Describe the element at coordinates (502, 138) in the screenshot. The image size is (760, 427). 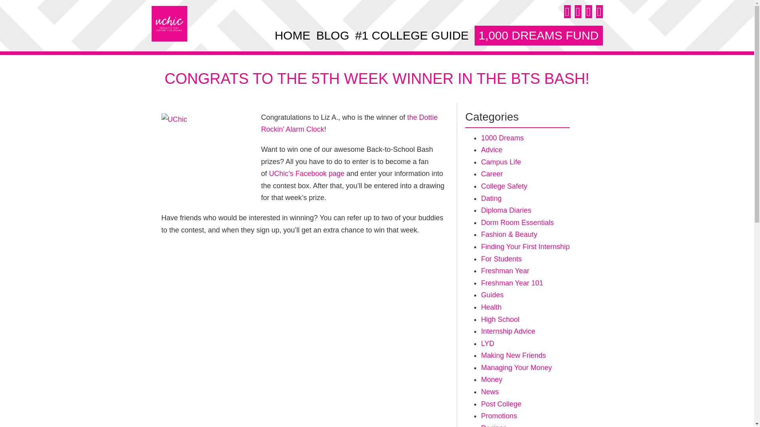
I see `1000 Dreams` at that location.